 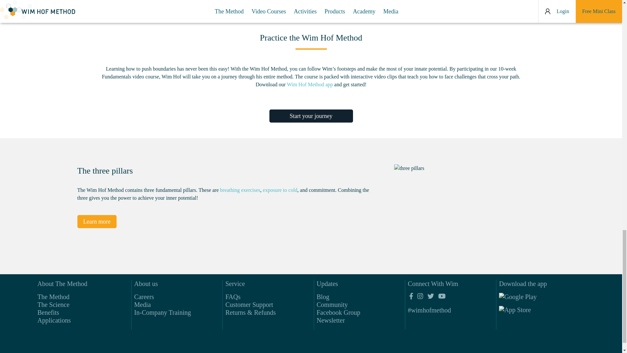 I want to click on Learn more, so click(x=97, y=221).